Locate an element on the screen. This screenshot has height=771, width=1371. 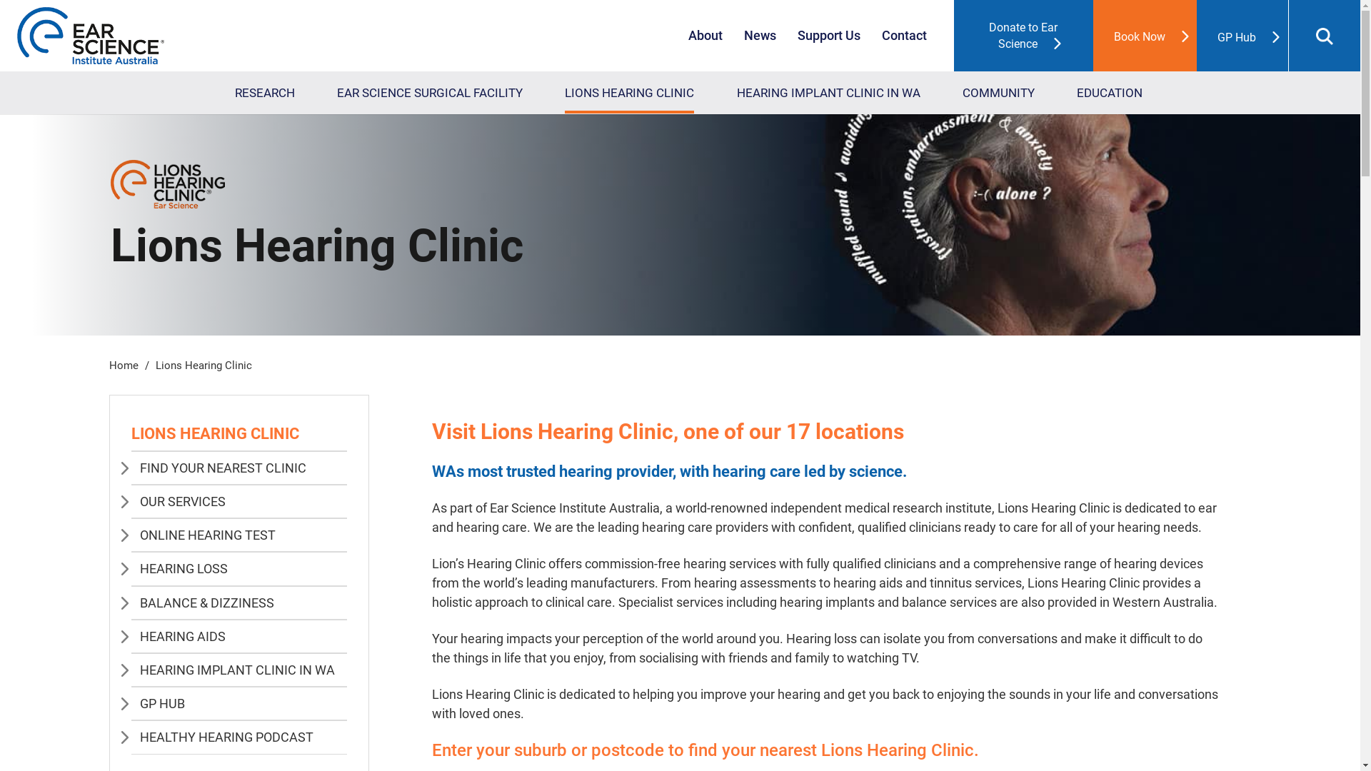
GP Hub is located at coordinates (1242, 36).